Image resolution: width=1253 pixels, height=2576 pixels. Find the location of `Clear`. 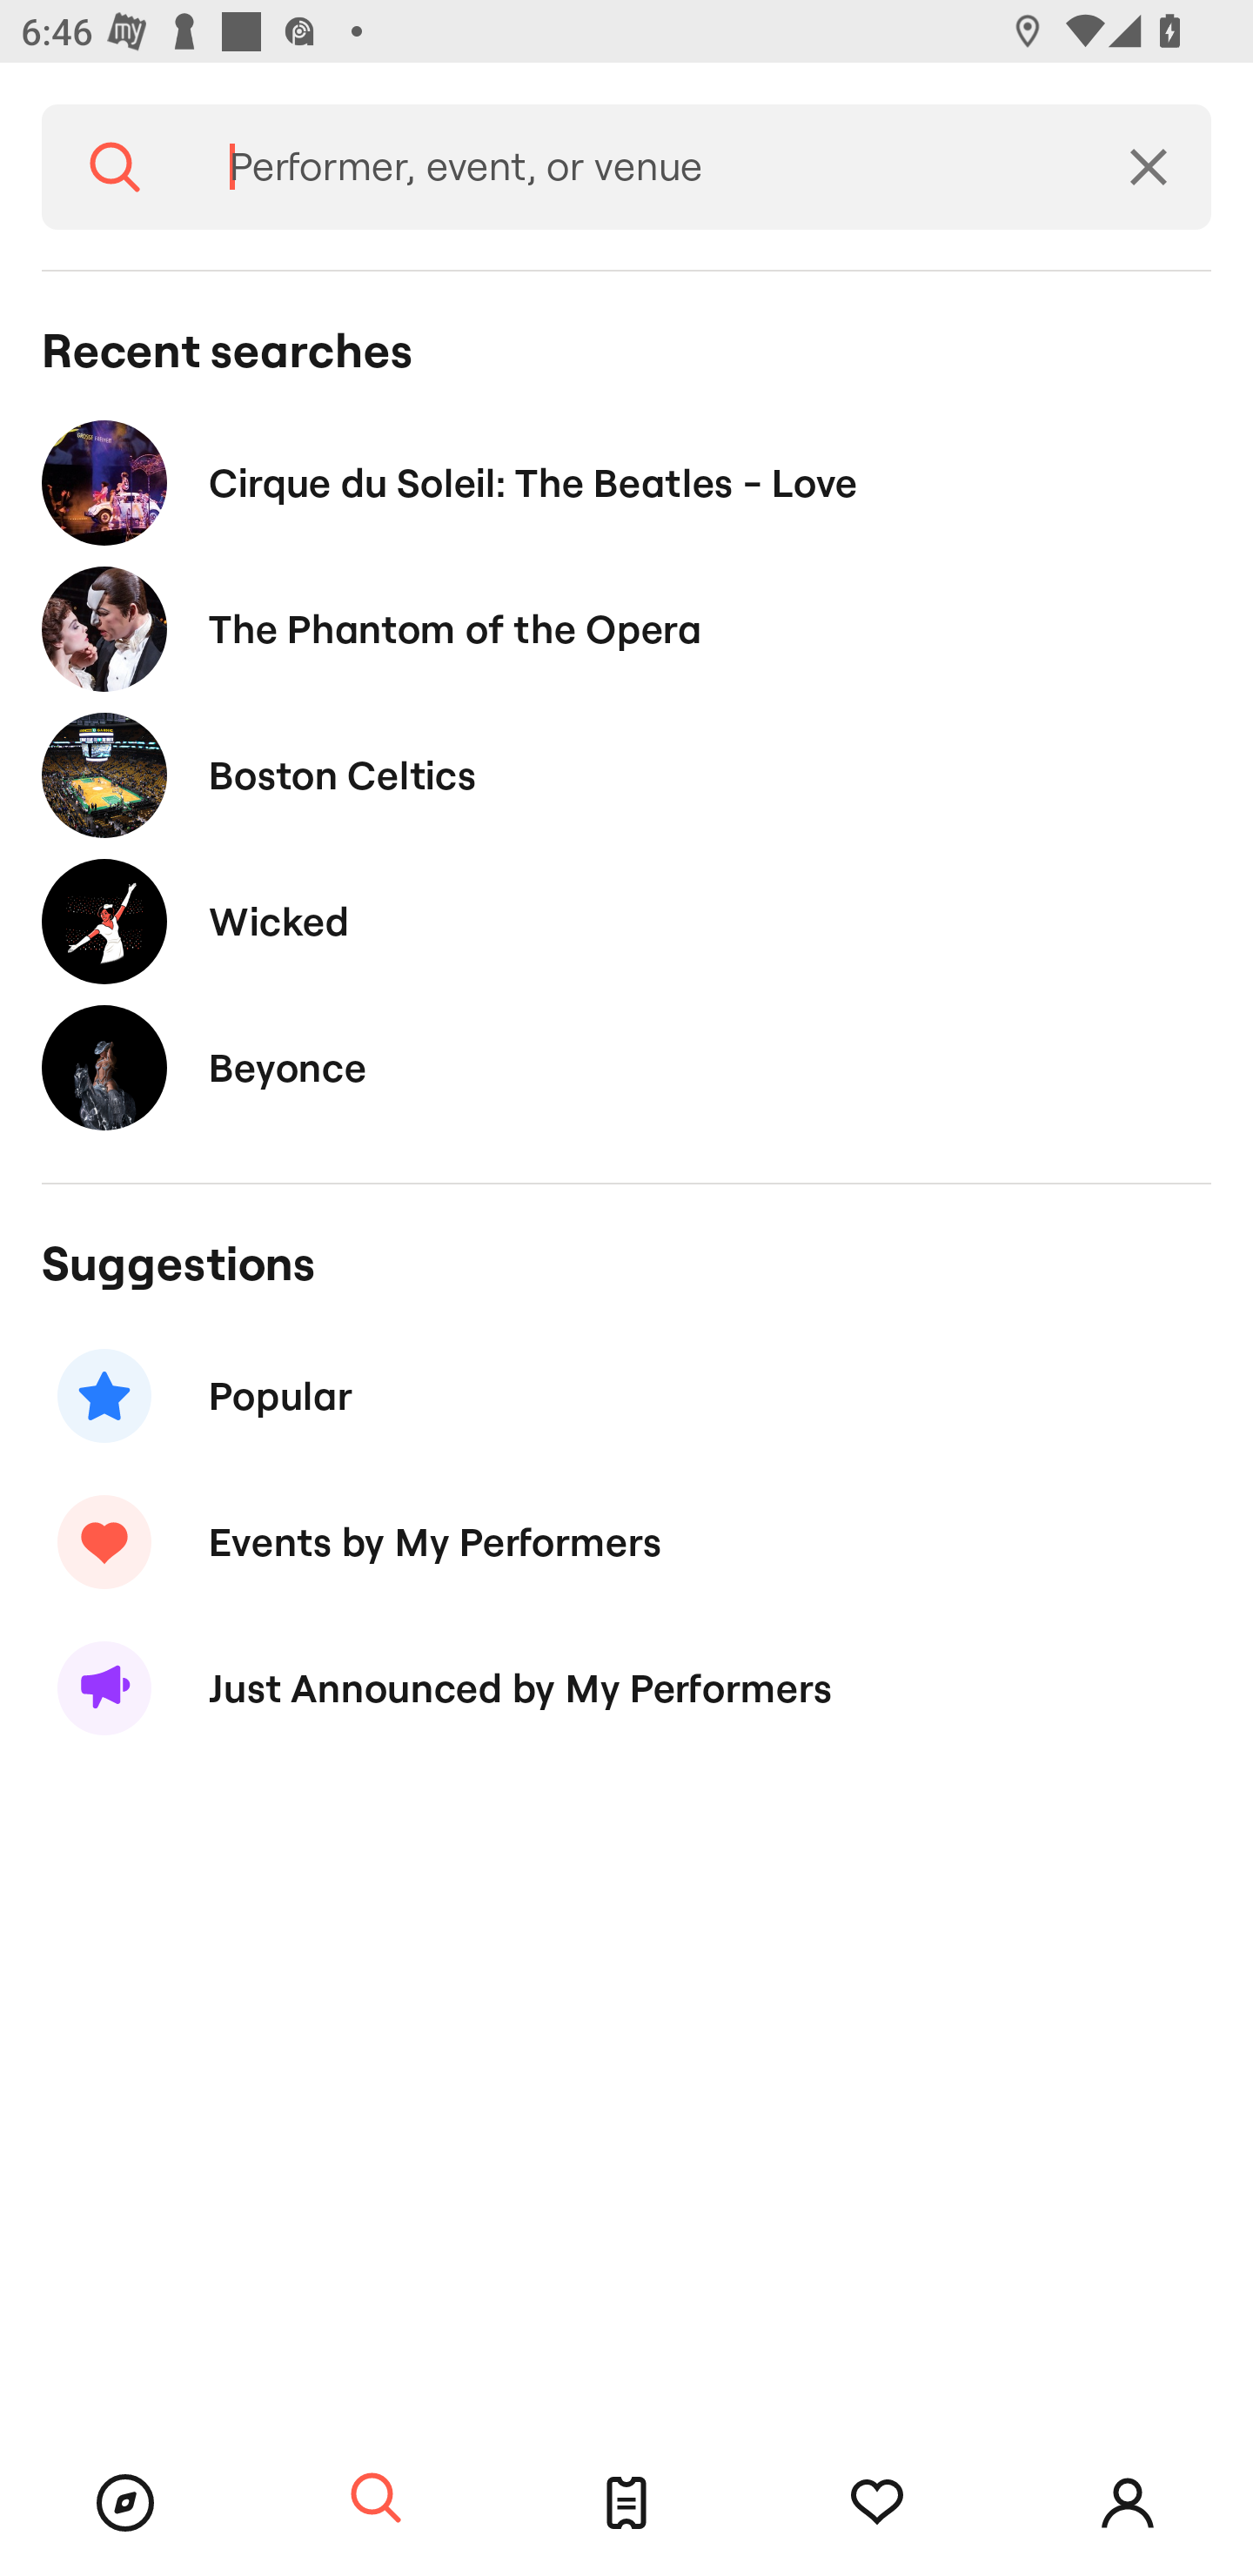

Clear is located at coordinates (1149, 167).